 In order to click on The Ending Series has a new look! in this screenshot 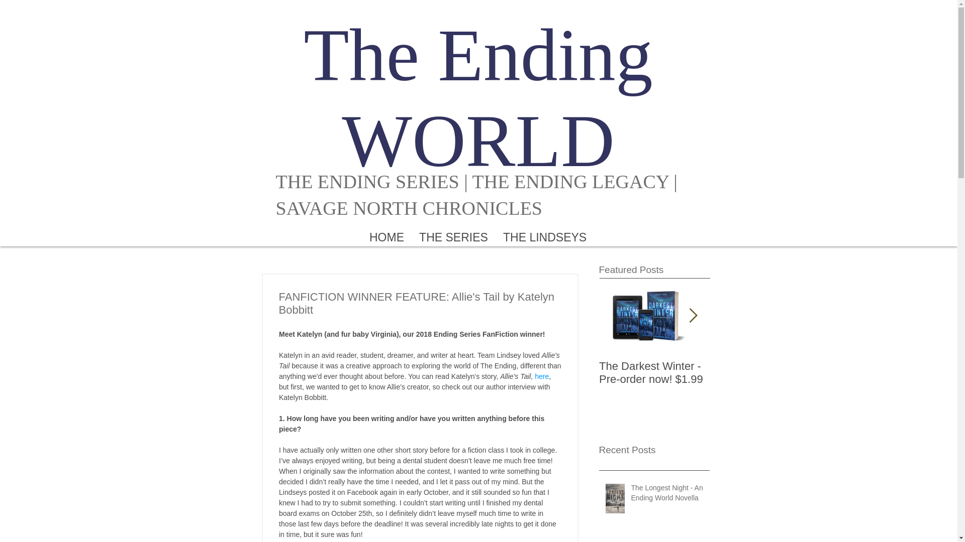, I will do `click(765, 372)`.